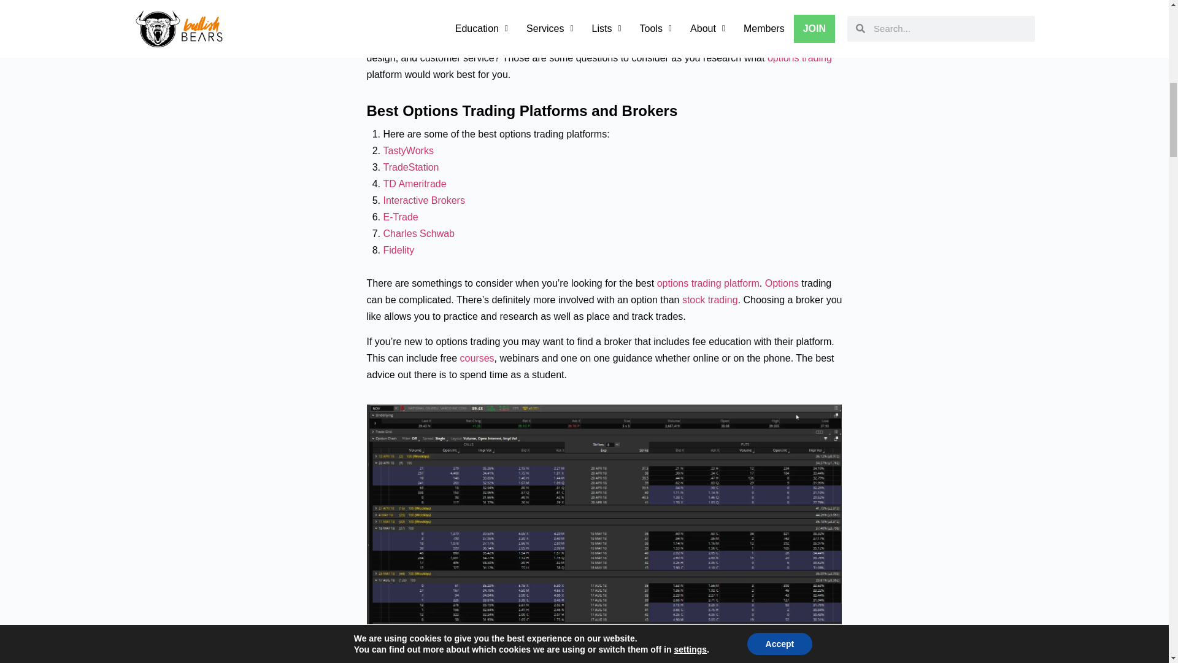 The image size is (1178, 663). Describe the element at coordinates (799, 58) in the screenshot. I see `options trading` at that location.